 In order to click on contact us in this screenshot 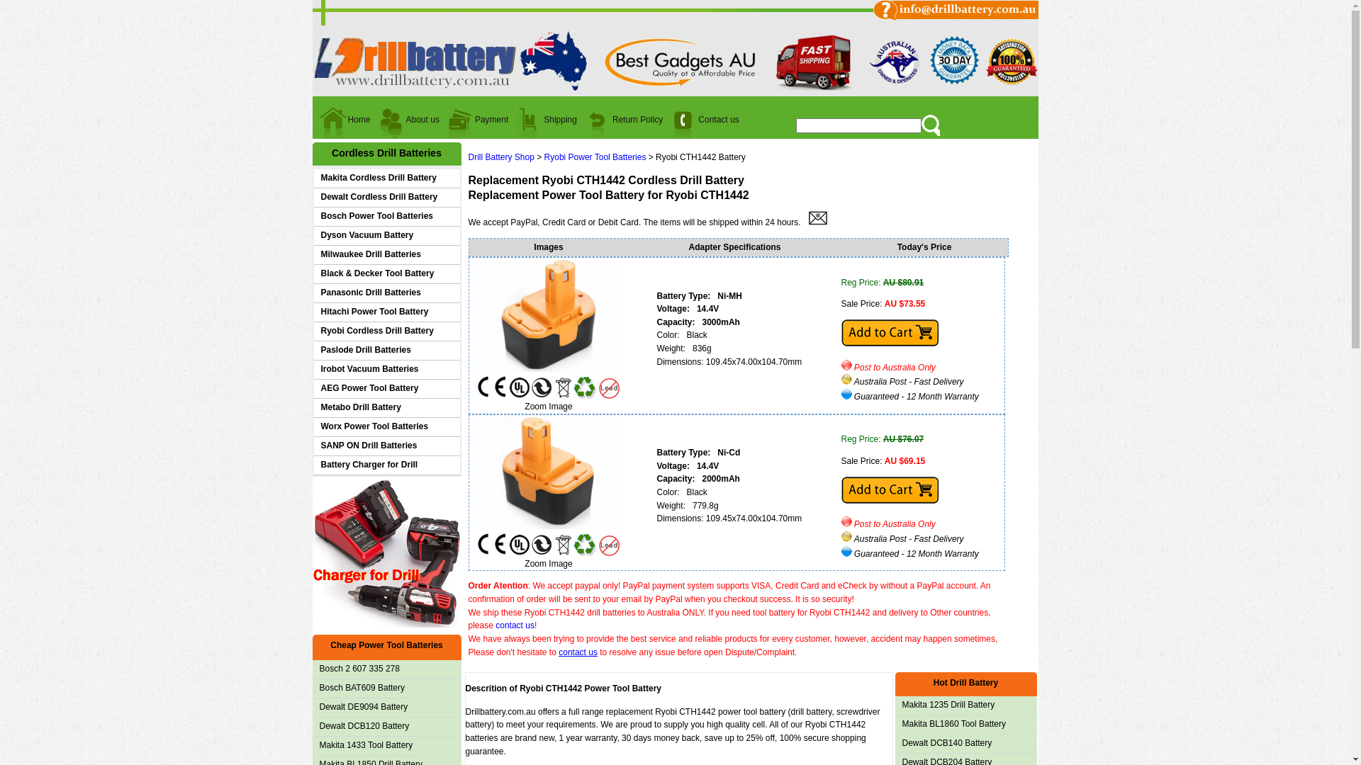, I will do `click(515, 625)`.